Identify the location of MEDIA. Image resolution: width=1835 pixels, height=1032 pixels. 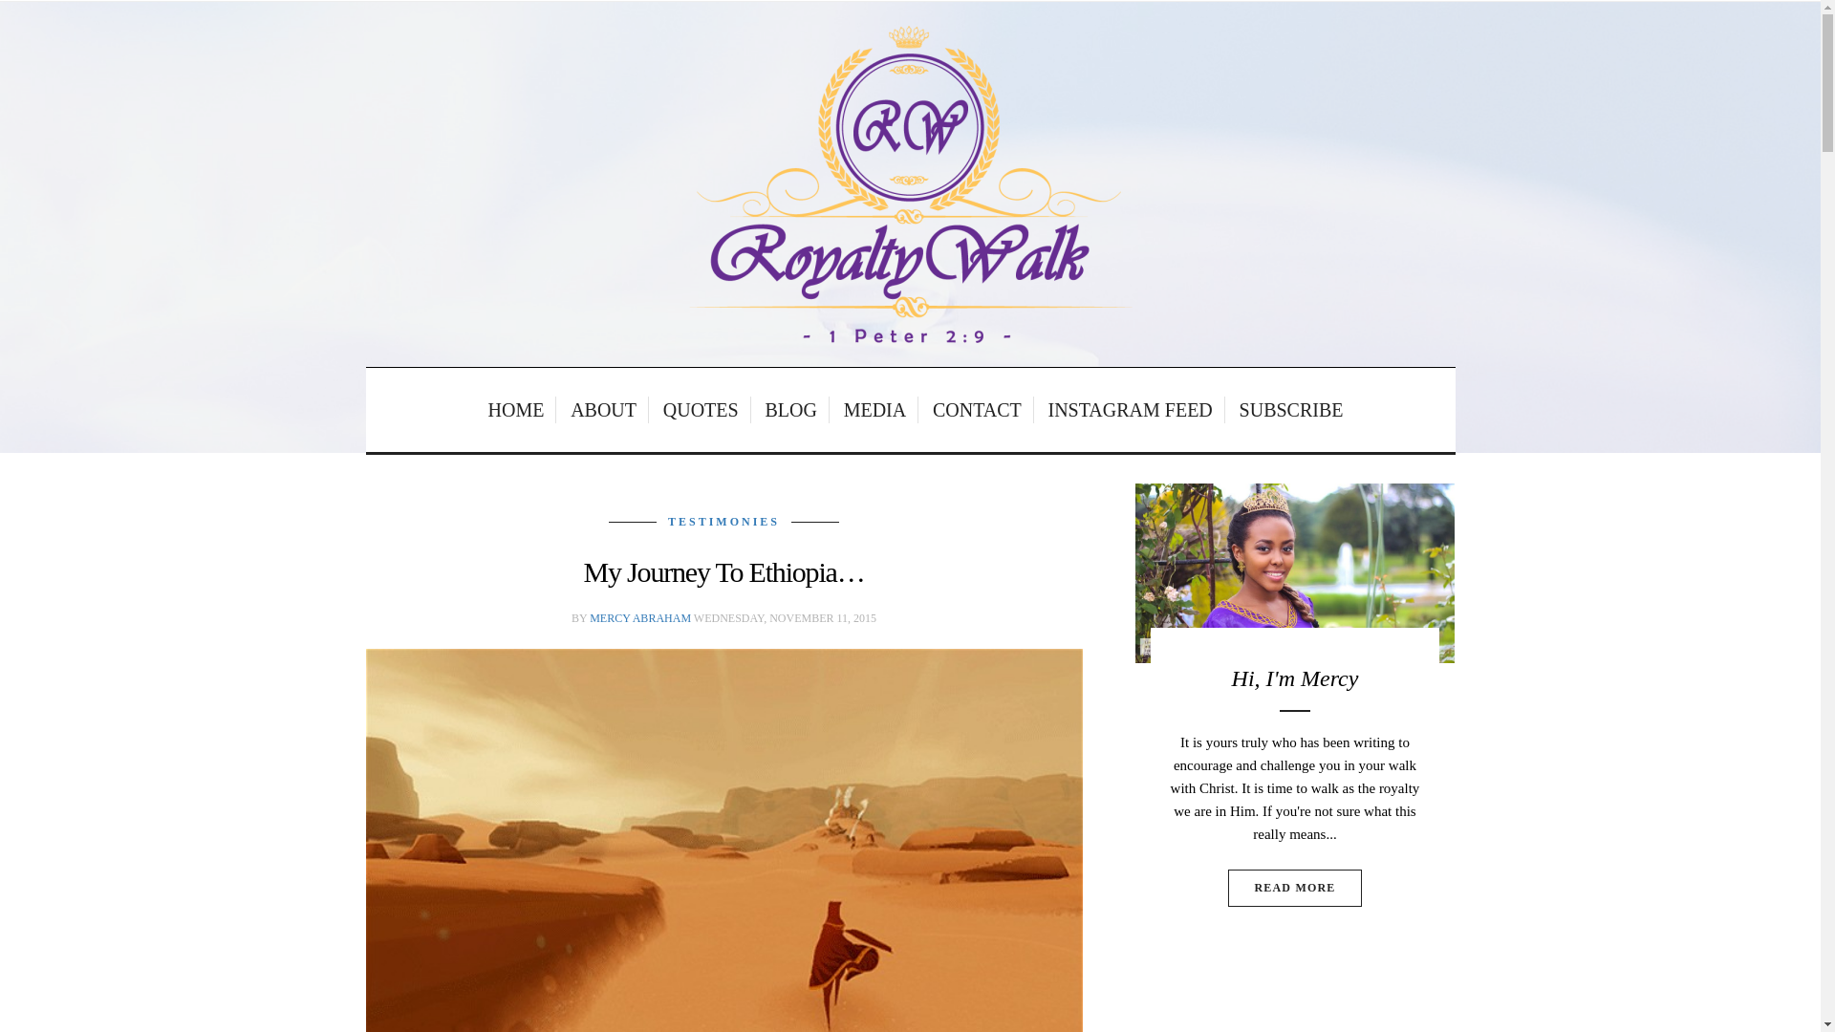
(875, 409).